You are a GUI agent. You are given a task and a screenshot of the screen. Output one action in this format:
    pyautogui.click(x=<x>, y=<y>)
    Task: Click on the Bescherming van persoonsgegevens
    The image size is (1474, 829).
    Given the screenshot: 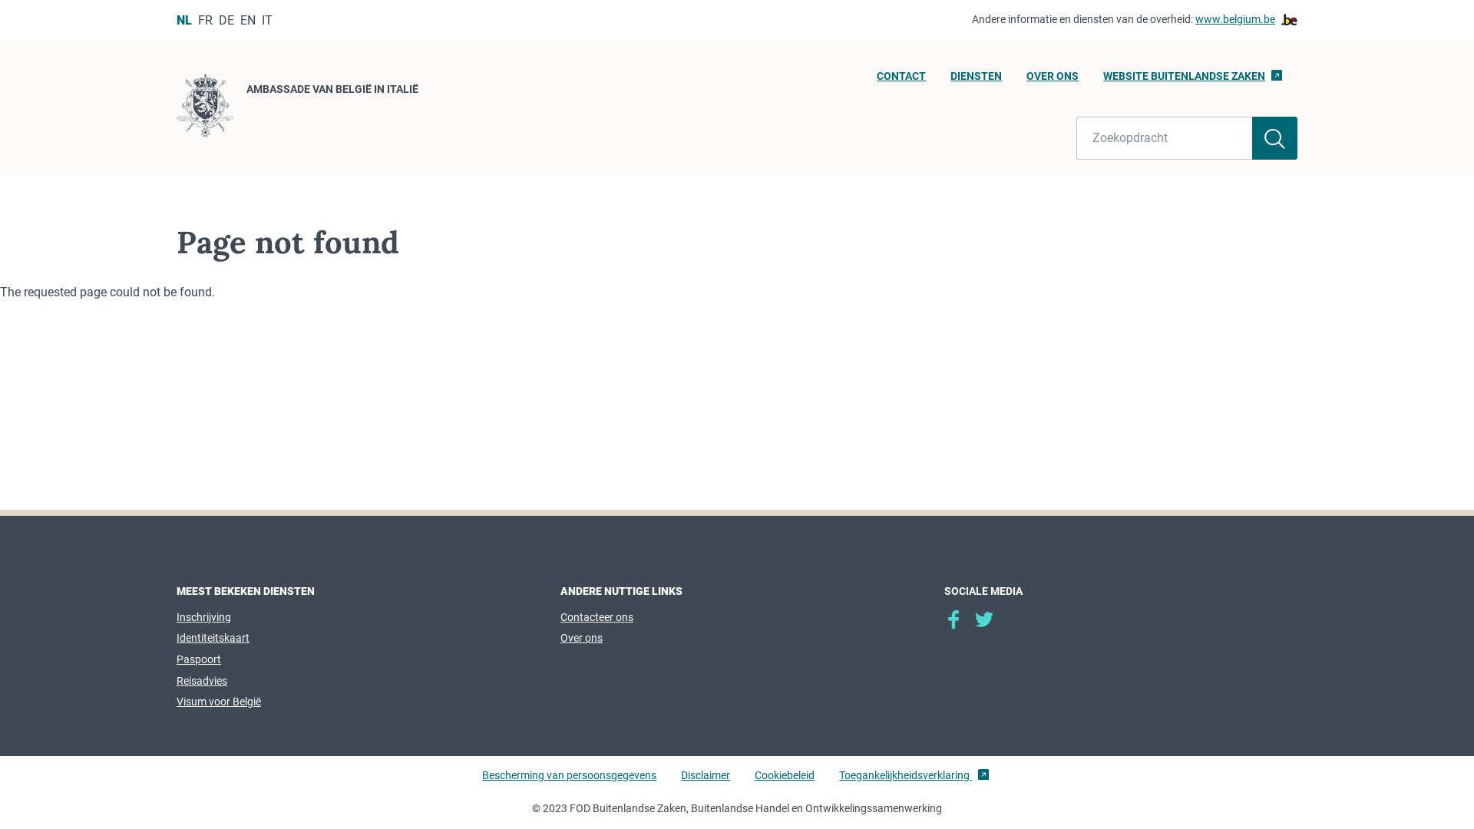 What is the action you would take?
    pyautogui.click(x=570, y=782)
    